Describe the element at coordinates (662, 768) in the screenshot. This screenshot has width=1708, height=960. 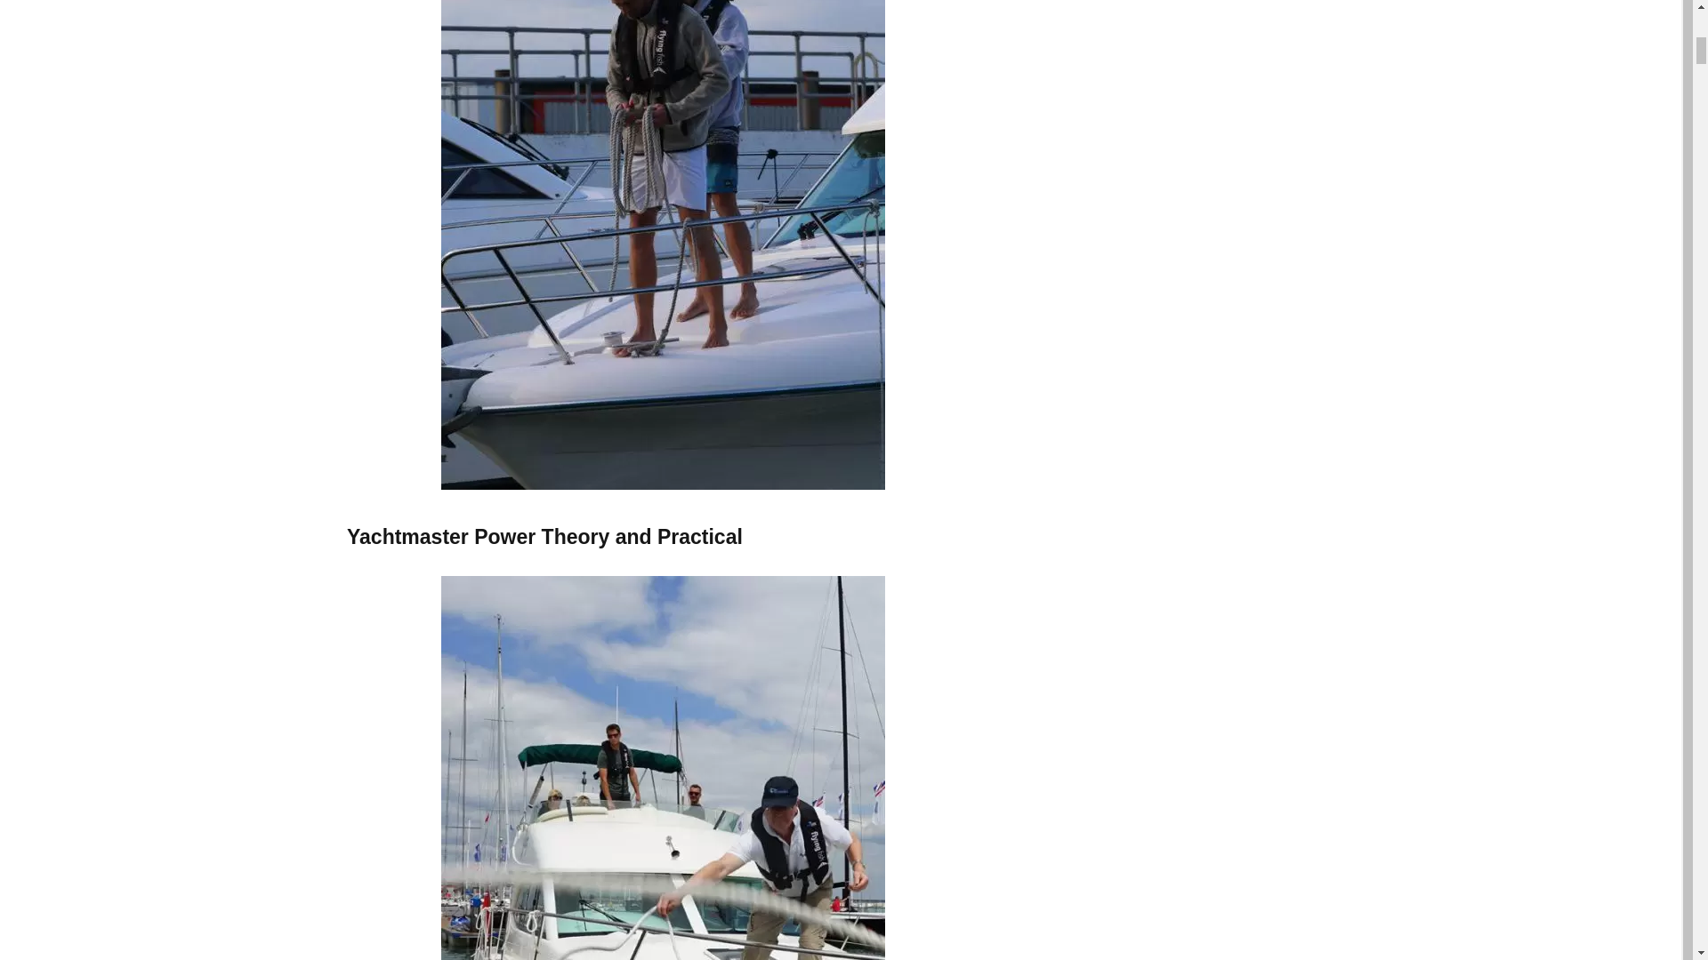
I see `become a yachtie uk` at that location.